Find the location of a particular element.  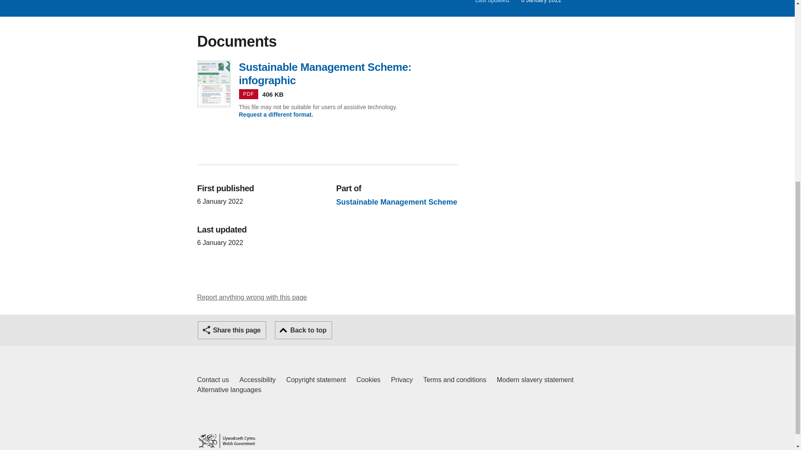

Privacy is located at coordinates (232, 330).